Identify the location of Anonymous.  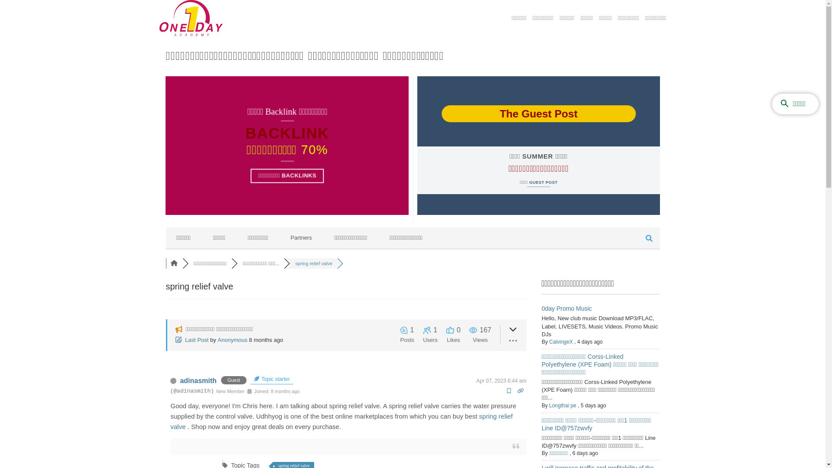
(232, 340).